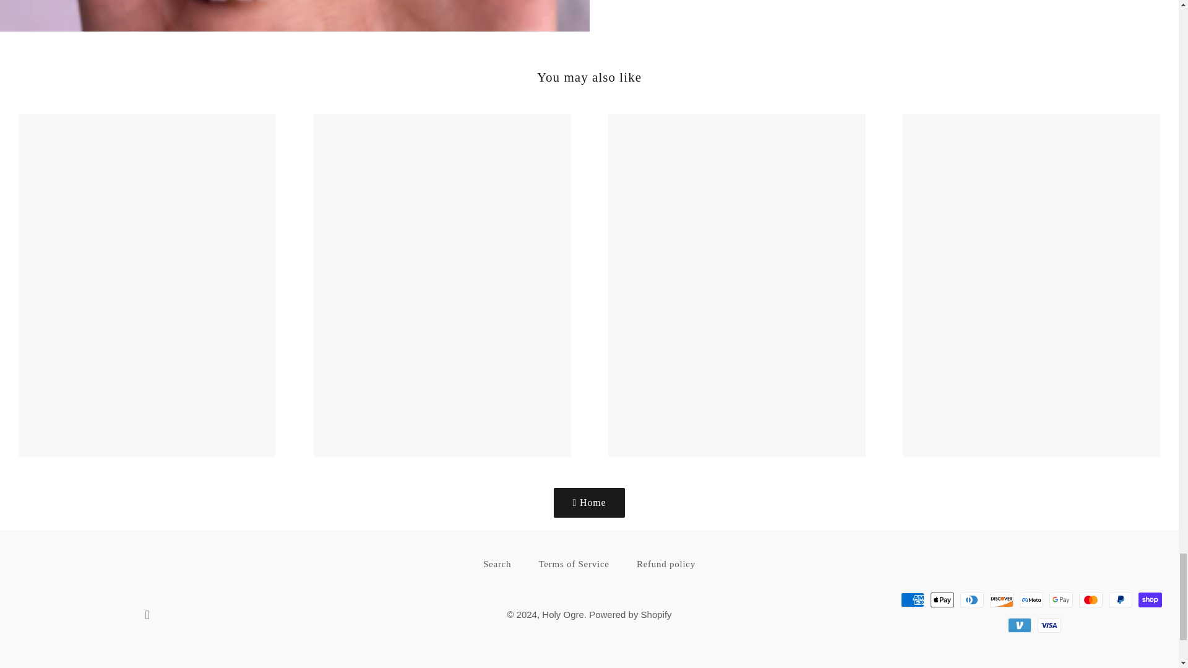  What do you see at coordinates (589, 503) in the screenshot?
I see `Home` at bounding box center [589, 503].